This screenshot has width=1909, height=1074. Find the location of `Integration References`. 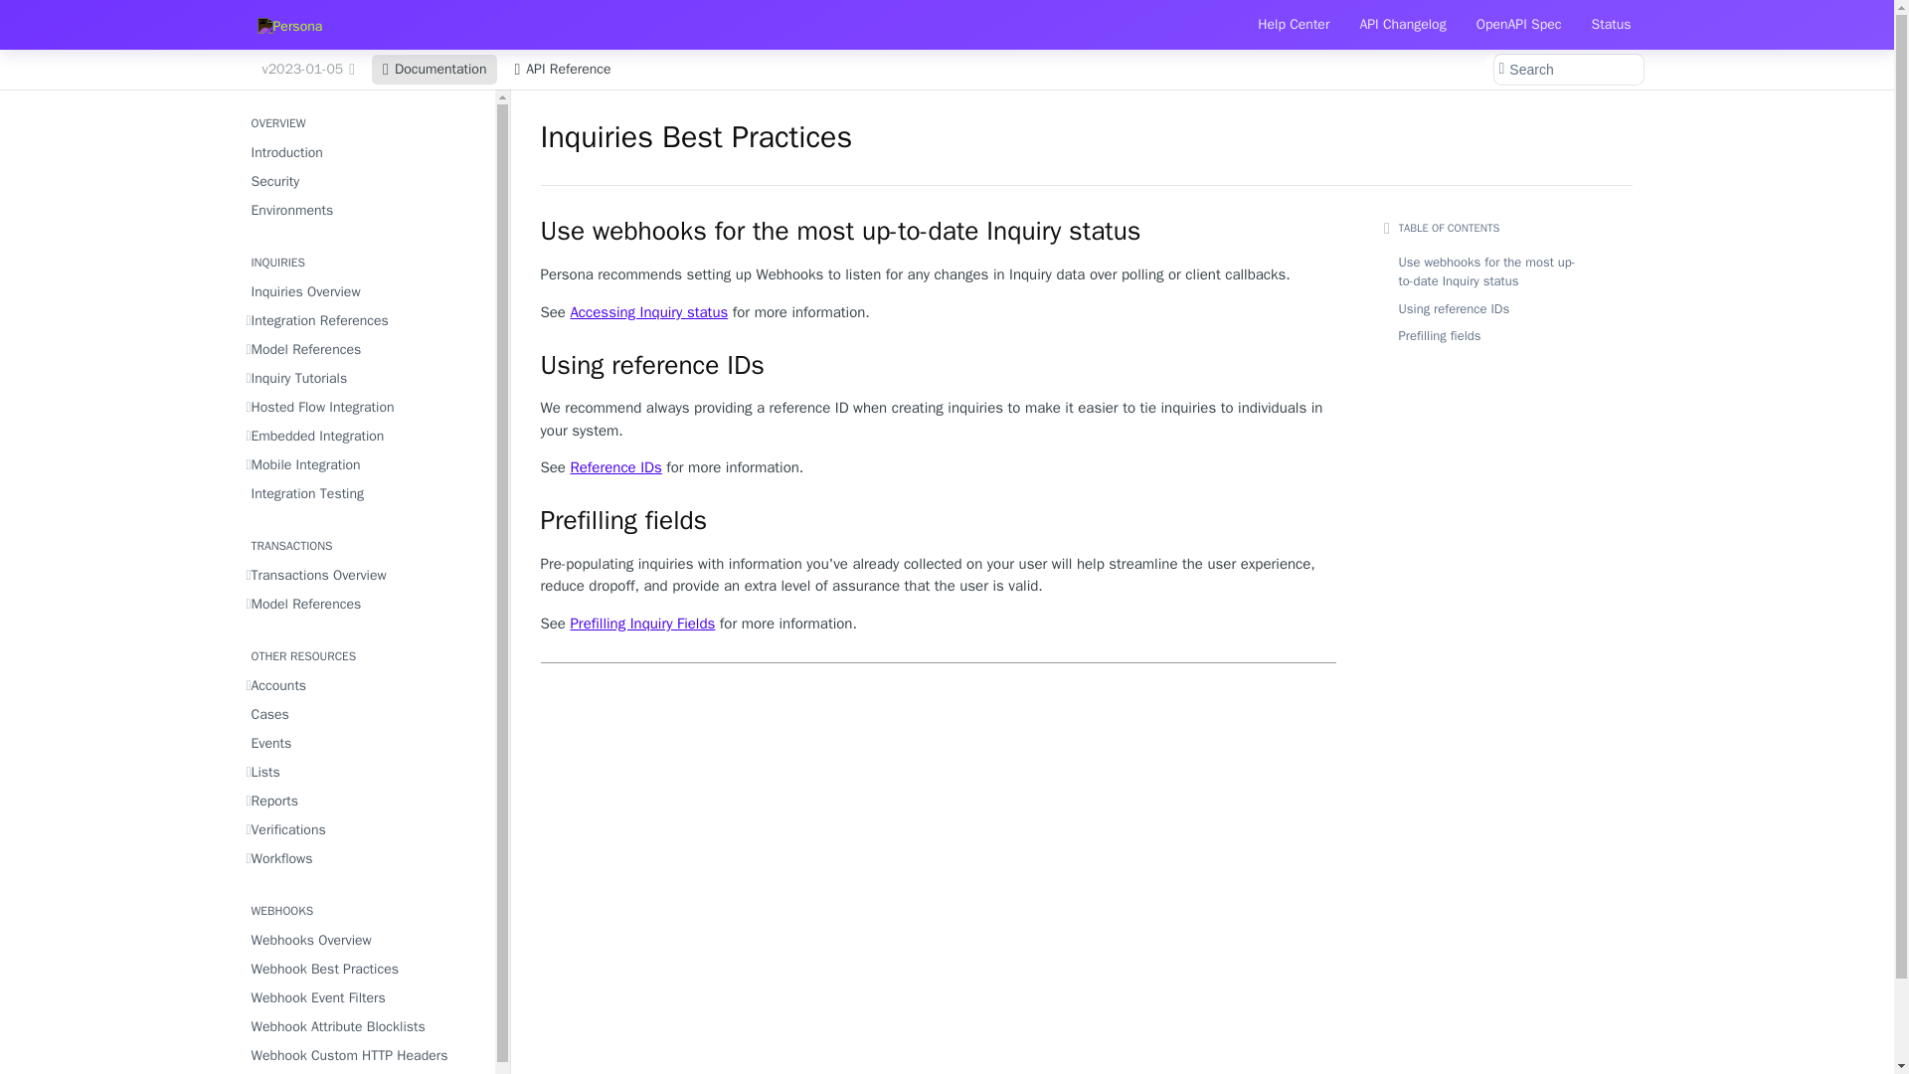

Integration References is located at coordinates (364, 320).